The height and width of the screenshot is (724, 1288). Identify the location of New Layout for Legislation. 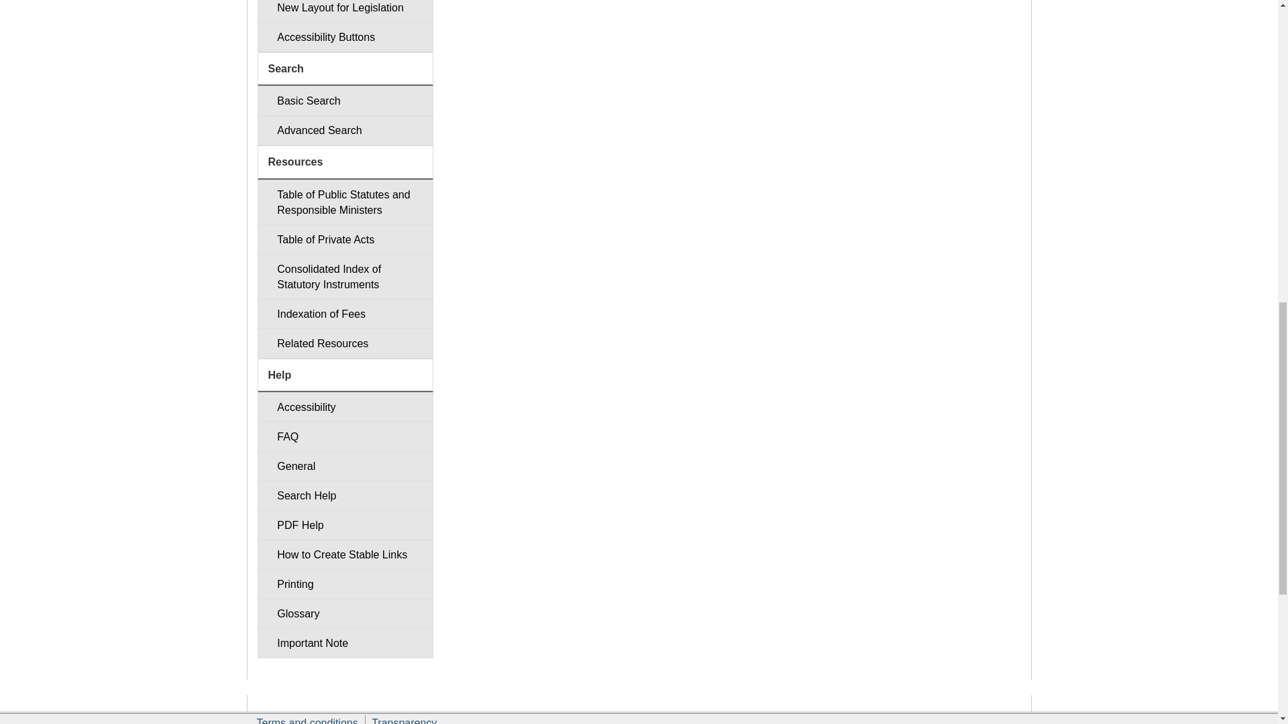
(345, 11).